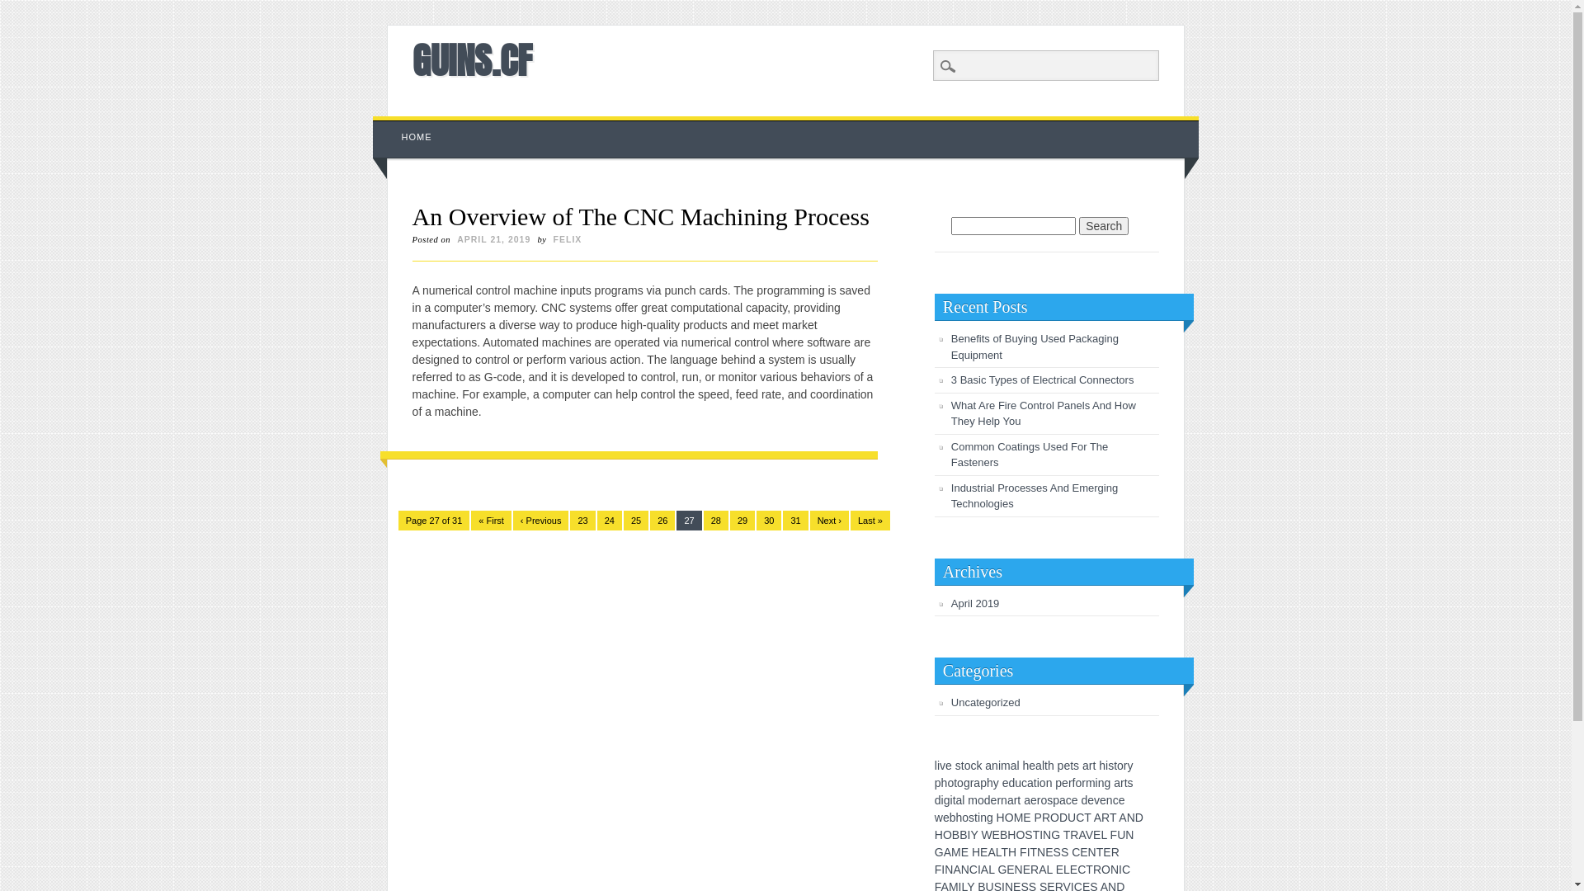 The height and width of the screenshot is (891, 1584). Describe the element at coordinates (1110, 766) in the screenshot. I see `s` at that location.